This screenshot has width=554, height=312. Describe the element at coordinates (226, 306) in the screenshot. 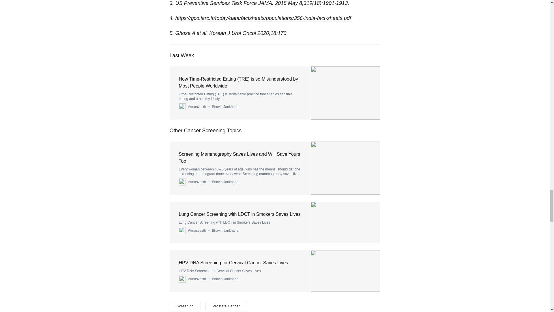

I see `Prostate Cancer` at that location.